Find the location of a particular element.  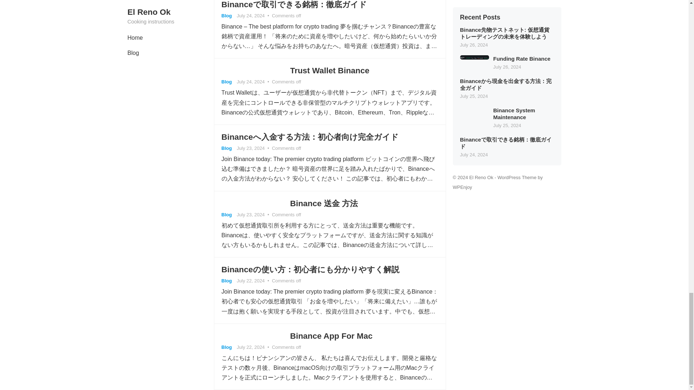

Blog is located at coordinates (226, 15).